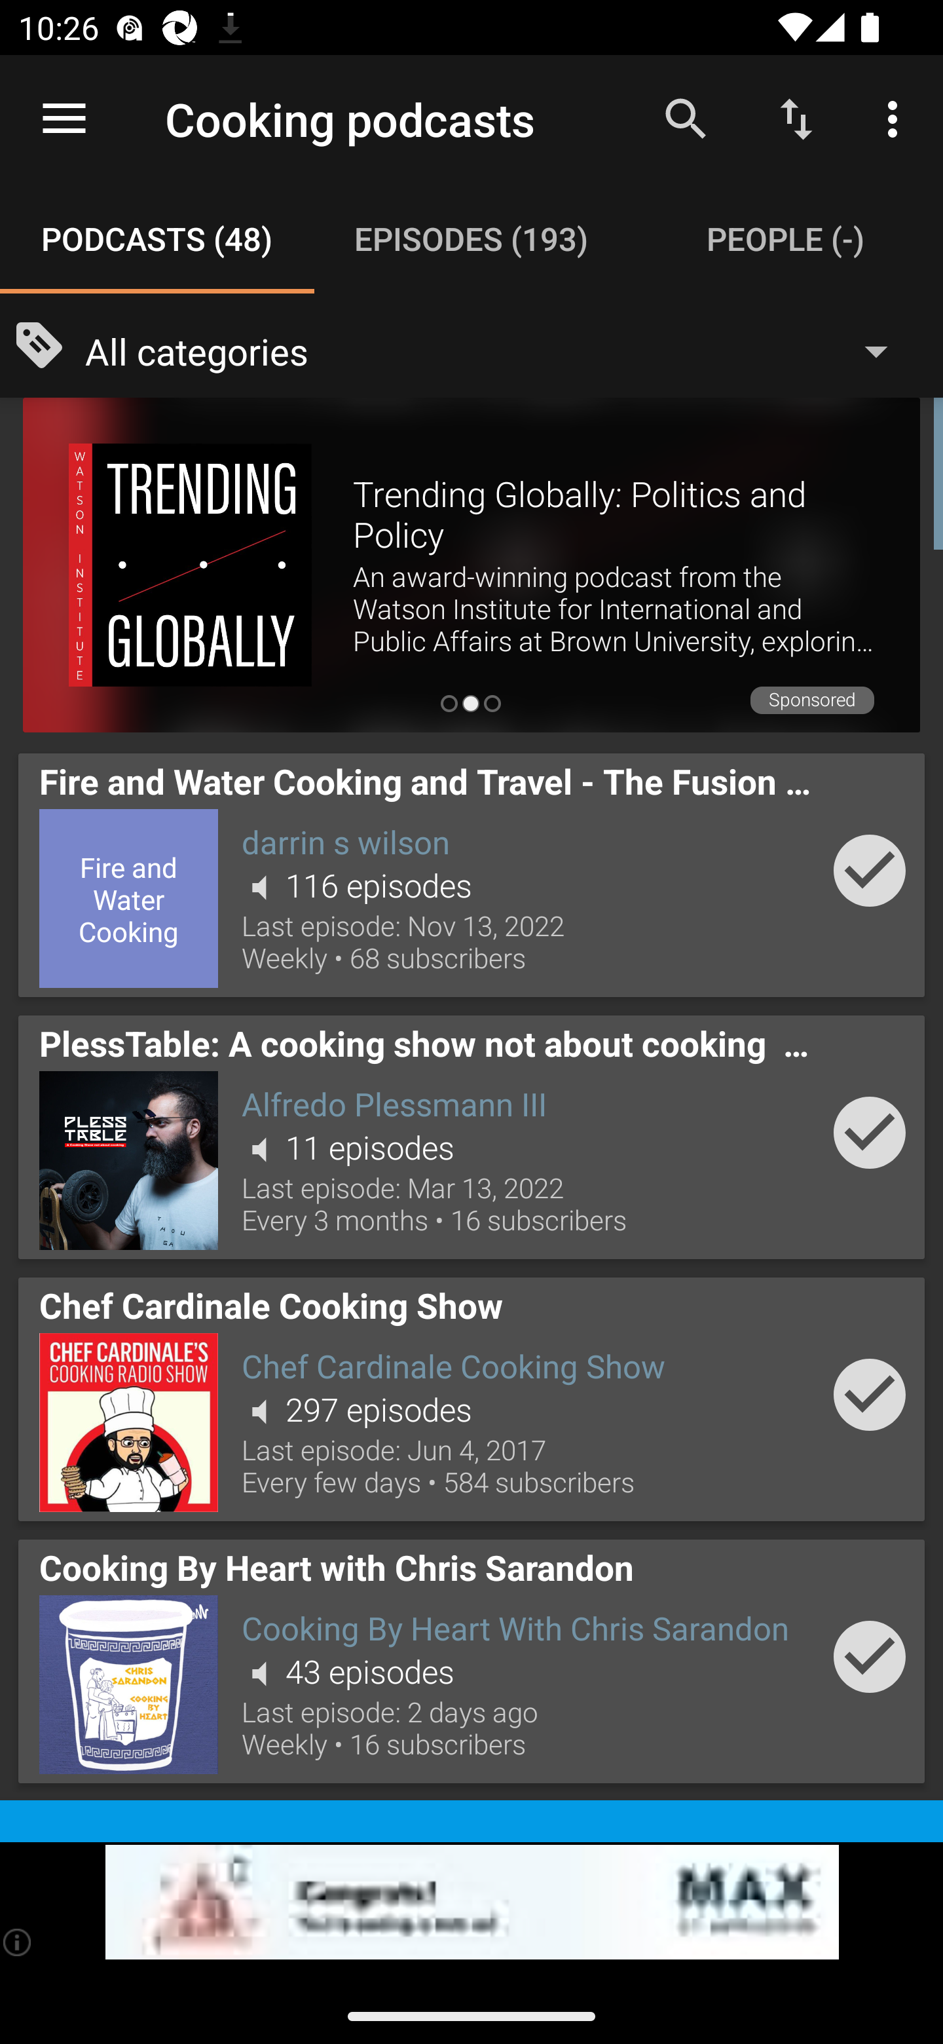 The width and height of the screenshot is (943, 2044). I want to click on Add, so click(870, 1657).